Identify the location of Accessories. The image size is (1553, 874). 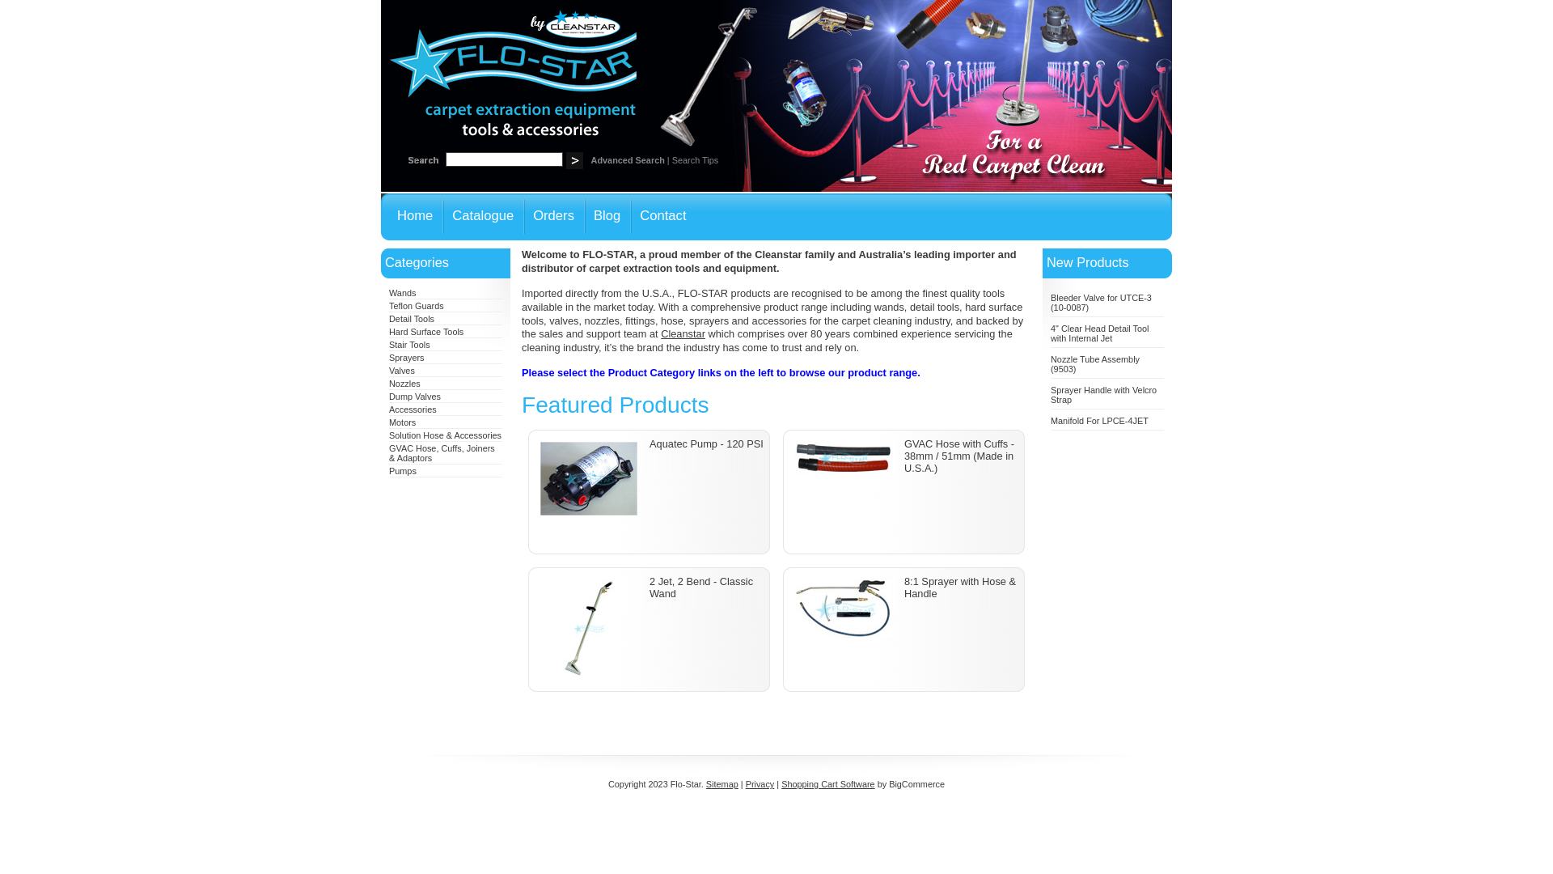
(413, 409).